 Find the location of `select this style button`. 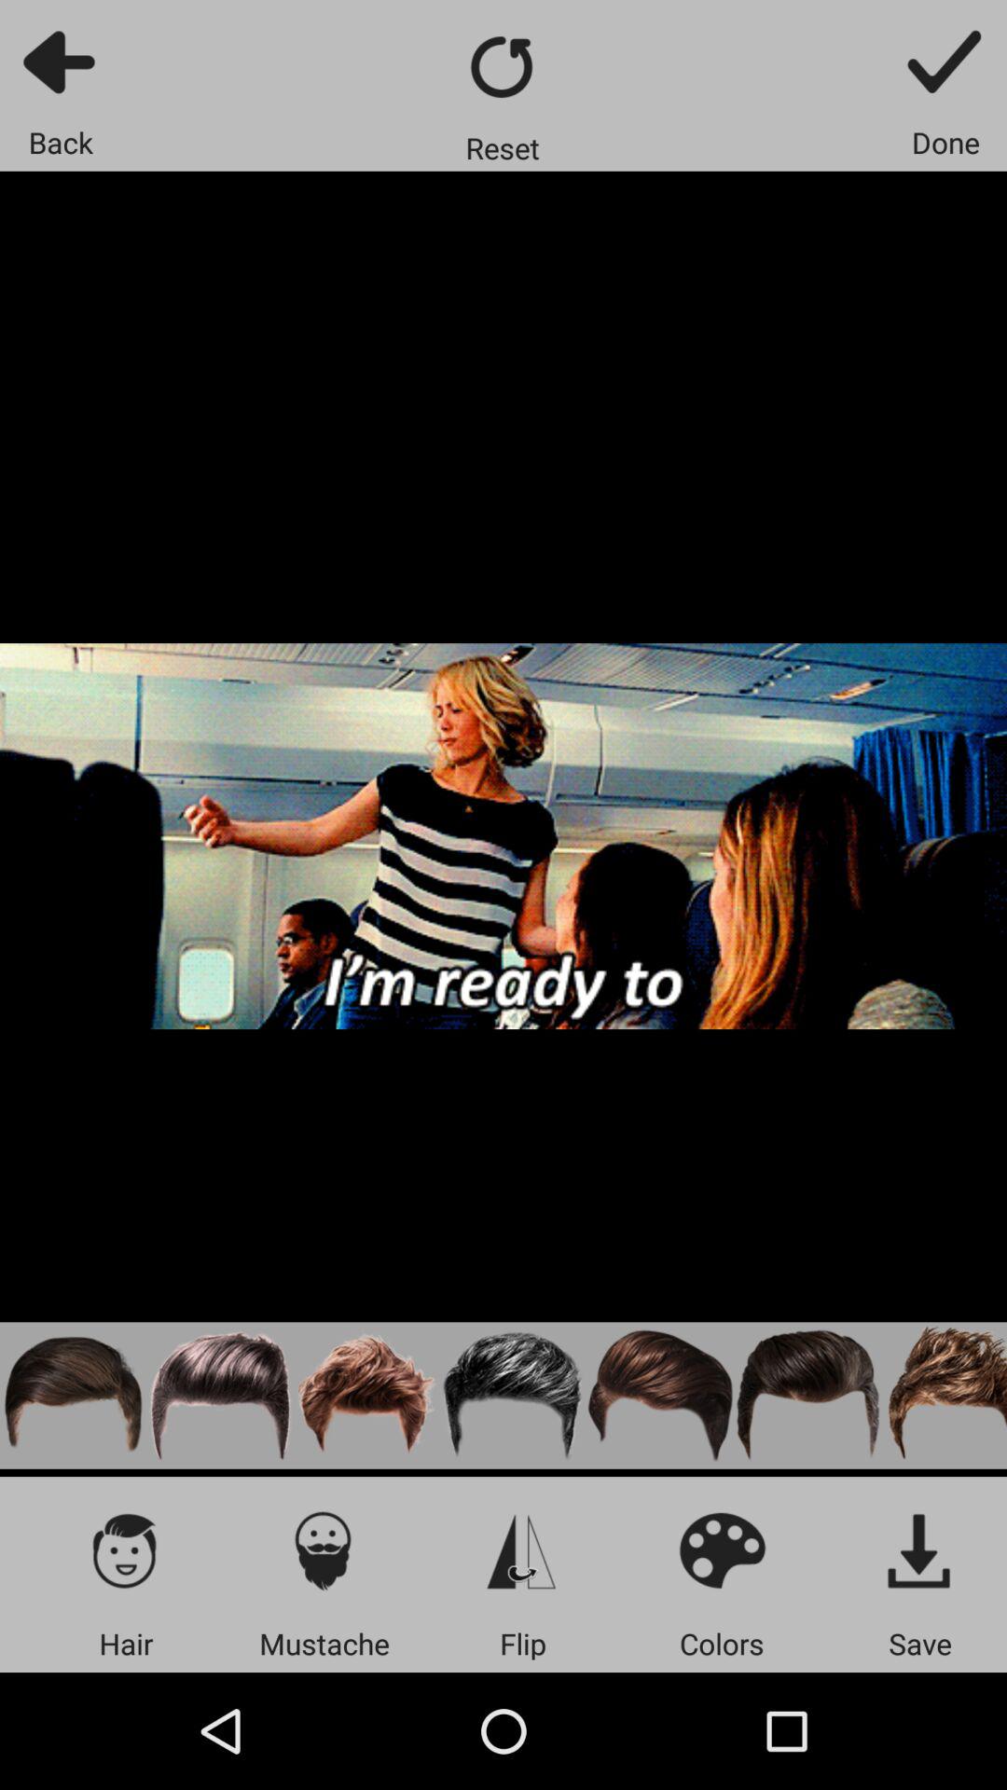

select this style button is located at coordinates (514, 1395).